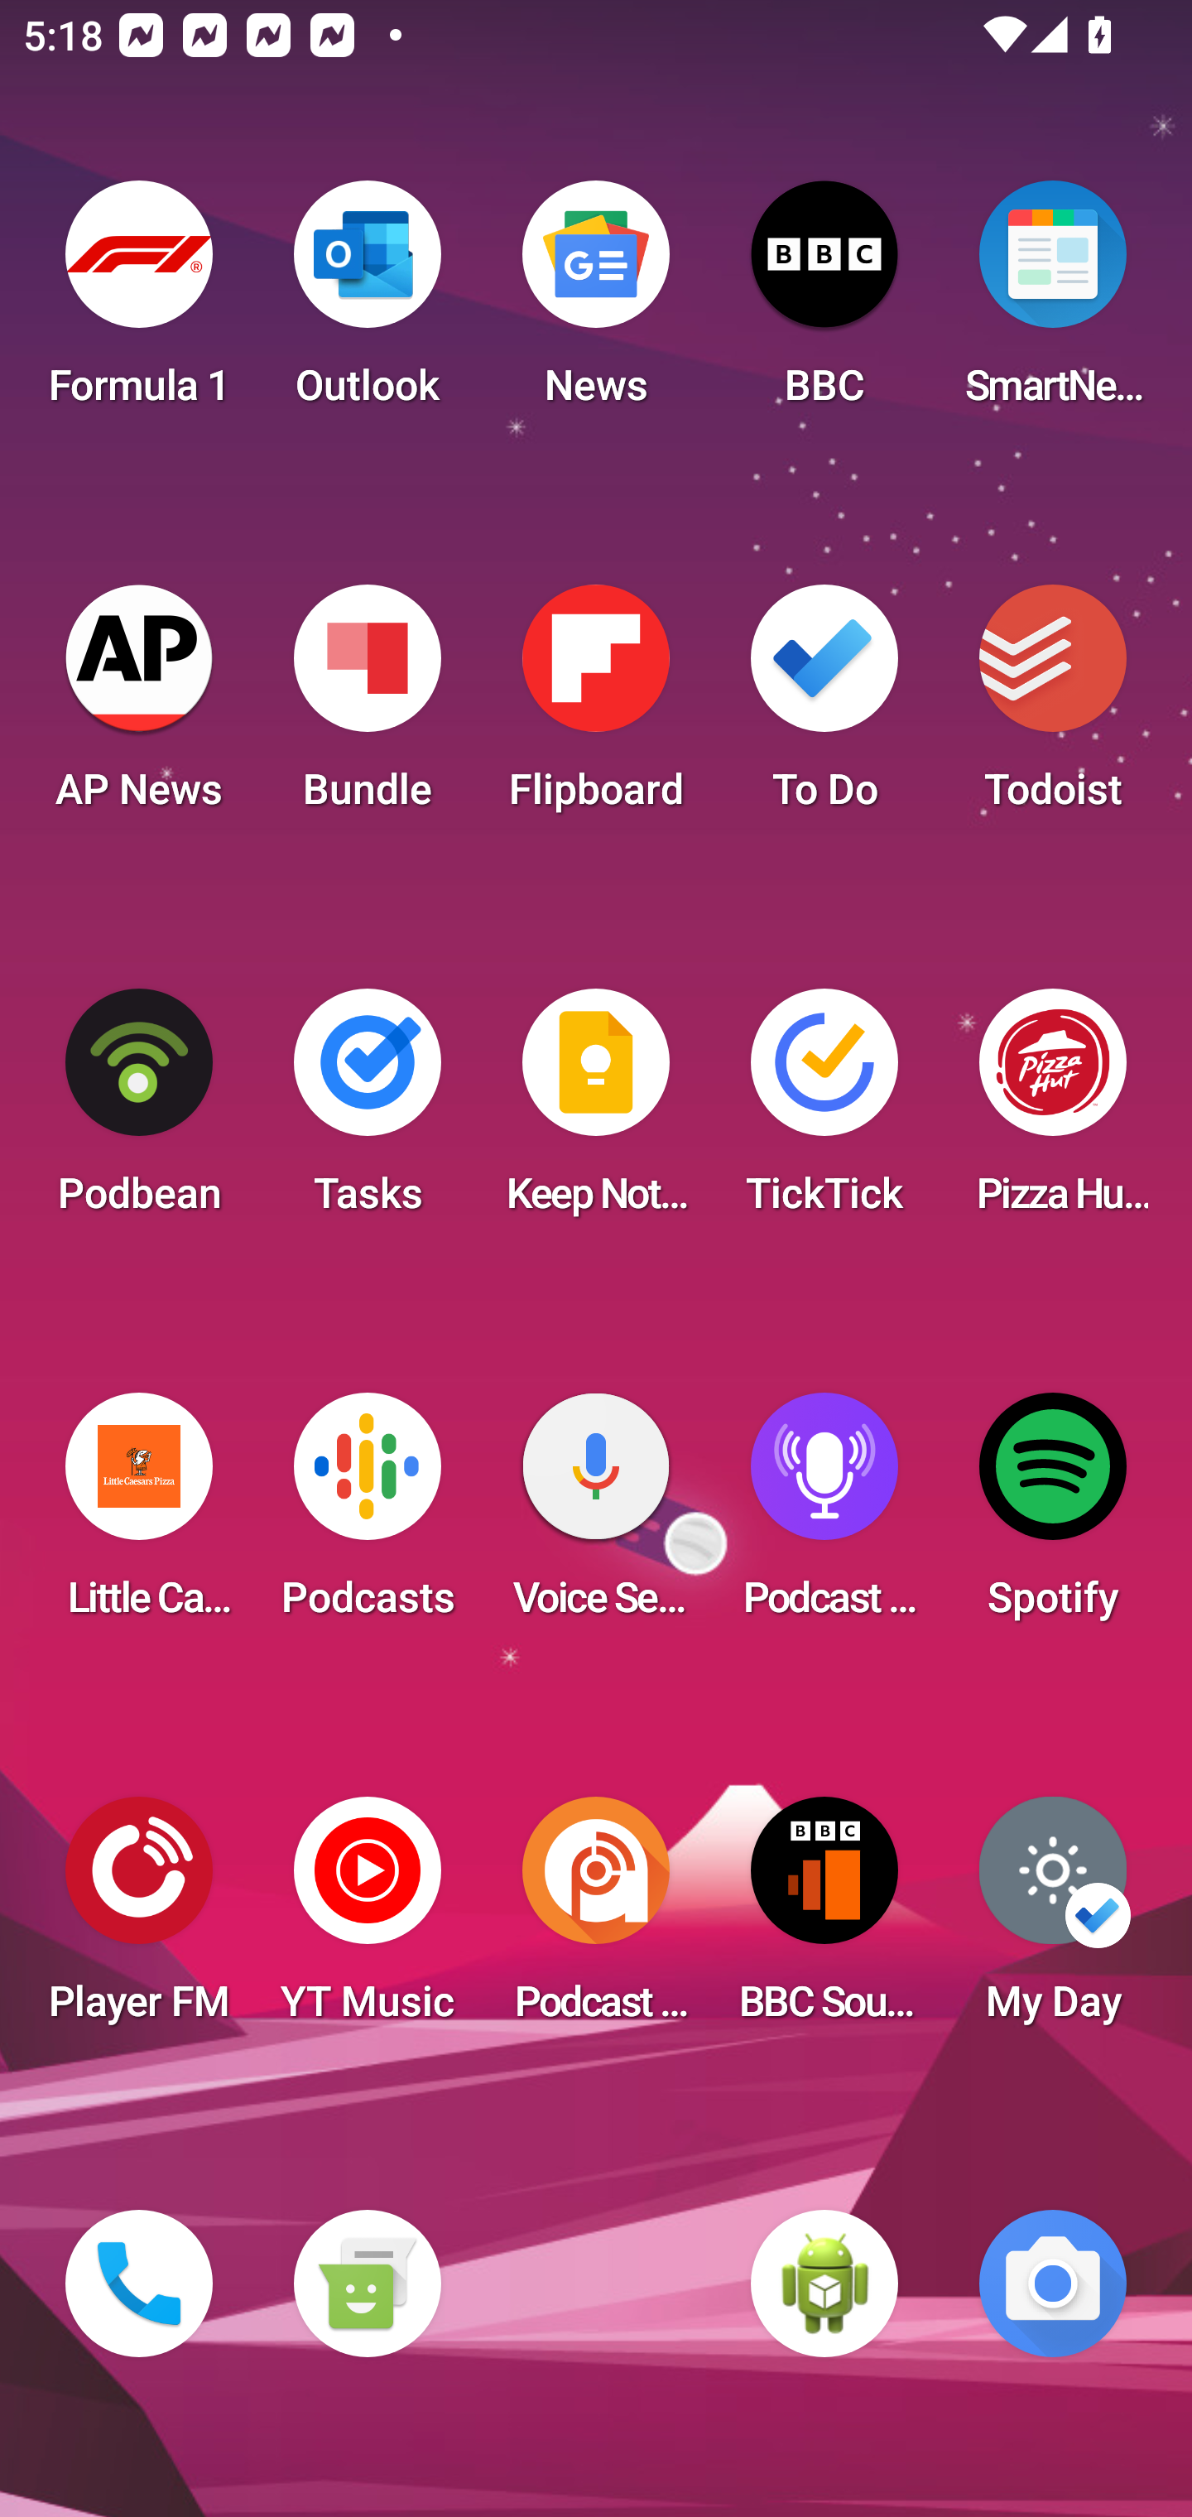 This screenshot has width=1192, height=2517. What do you see at coordinates (824, 707) in the screenshot?
I see `To Do` at bounding box center [824, 707].